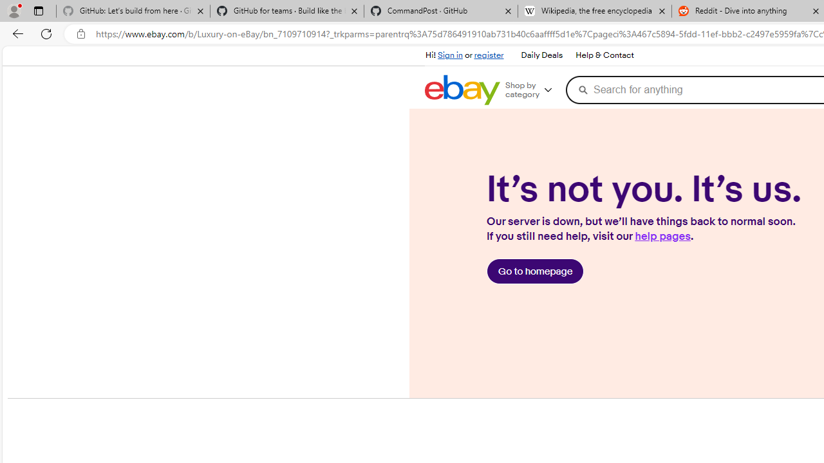 The height and width of the screenshot is (463, 824). What do you see at coordinates (534, 90) in the screenshot?
I see `Shop by category` at bounding box center [534, 90].